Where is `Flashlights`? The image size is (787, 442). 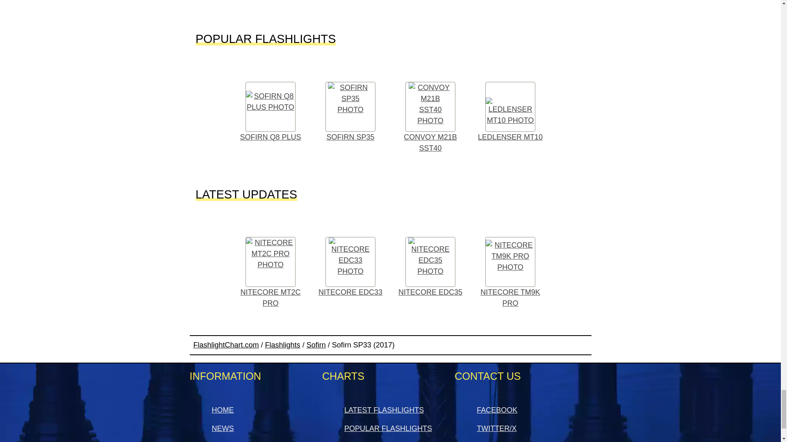
Flashlights is located at coordinates (283, 345).